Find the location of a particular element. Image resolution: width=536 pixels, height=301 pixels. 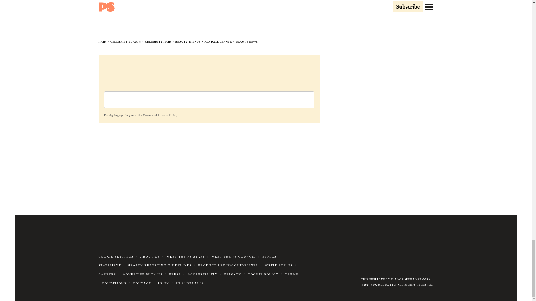

Terms is located at coordinates (147, 115).